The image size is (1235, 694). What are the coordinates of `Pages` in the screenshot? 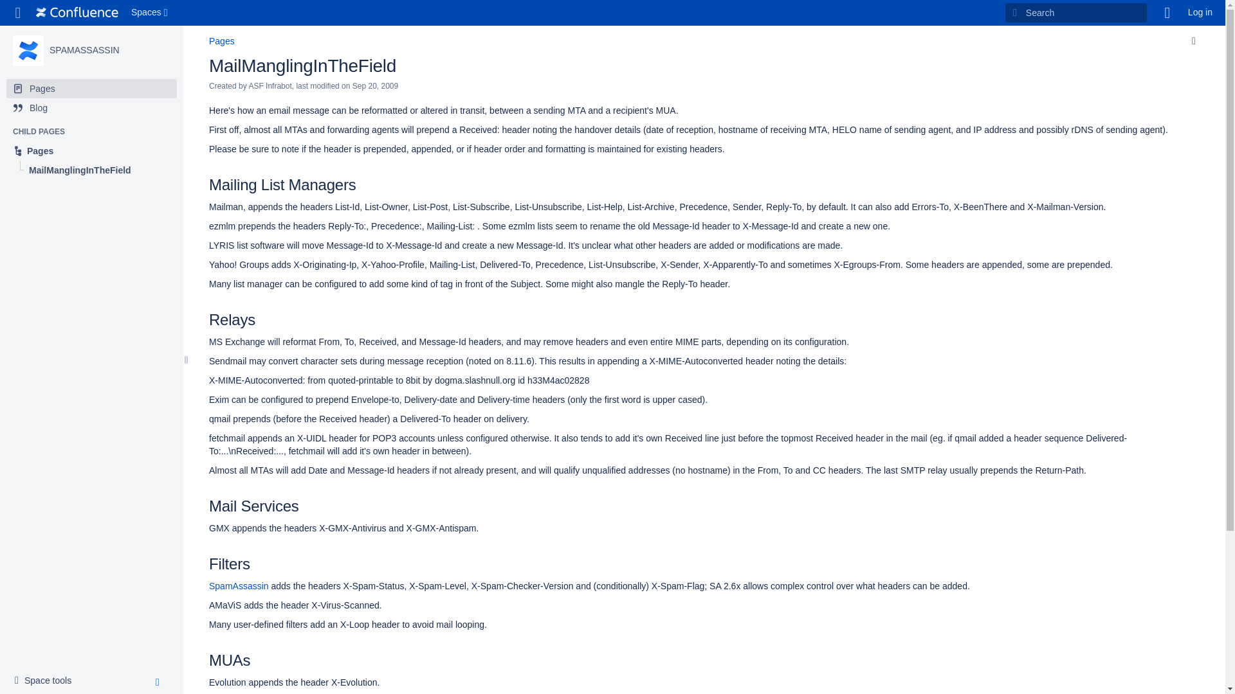 It's located at (91, 150).